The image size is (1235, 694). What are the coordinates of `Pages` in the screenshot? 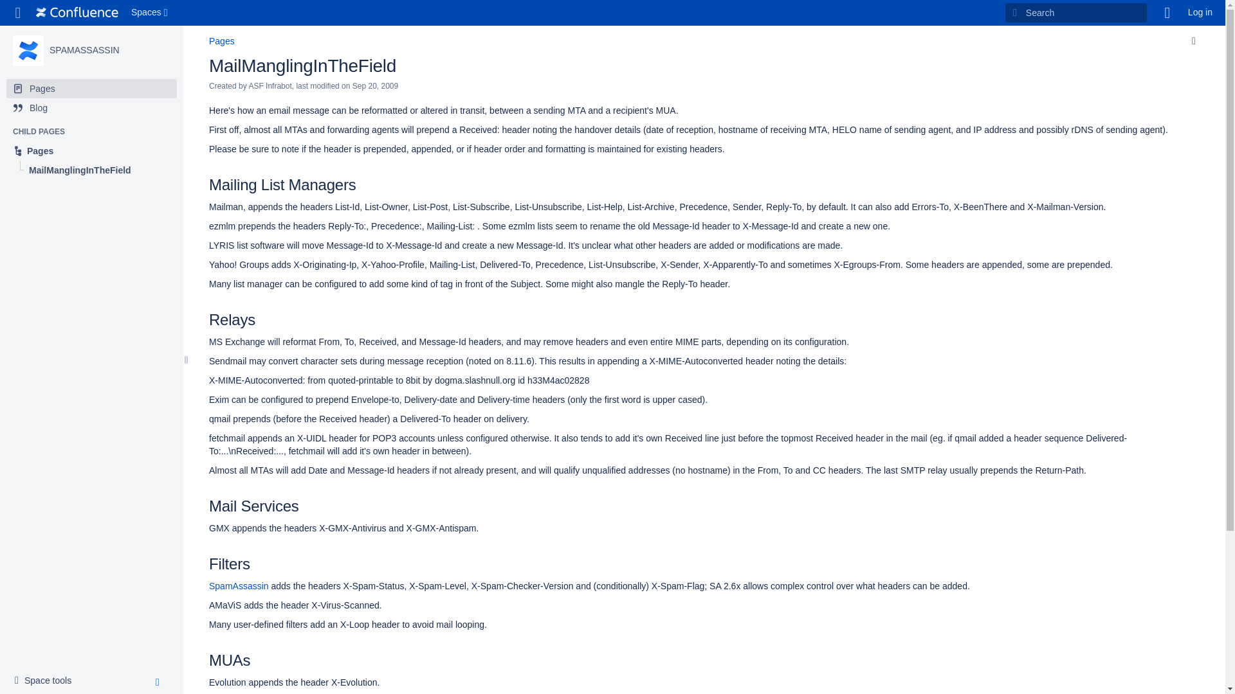 It's located at (91, 150).